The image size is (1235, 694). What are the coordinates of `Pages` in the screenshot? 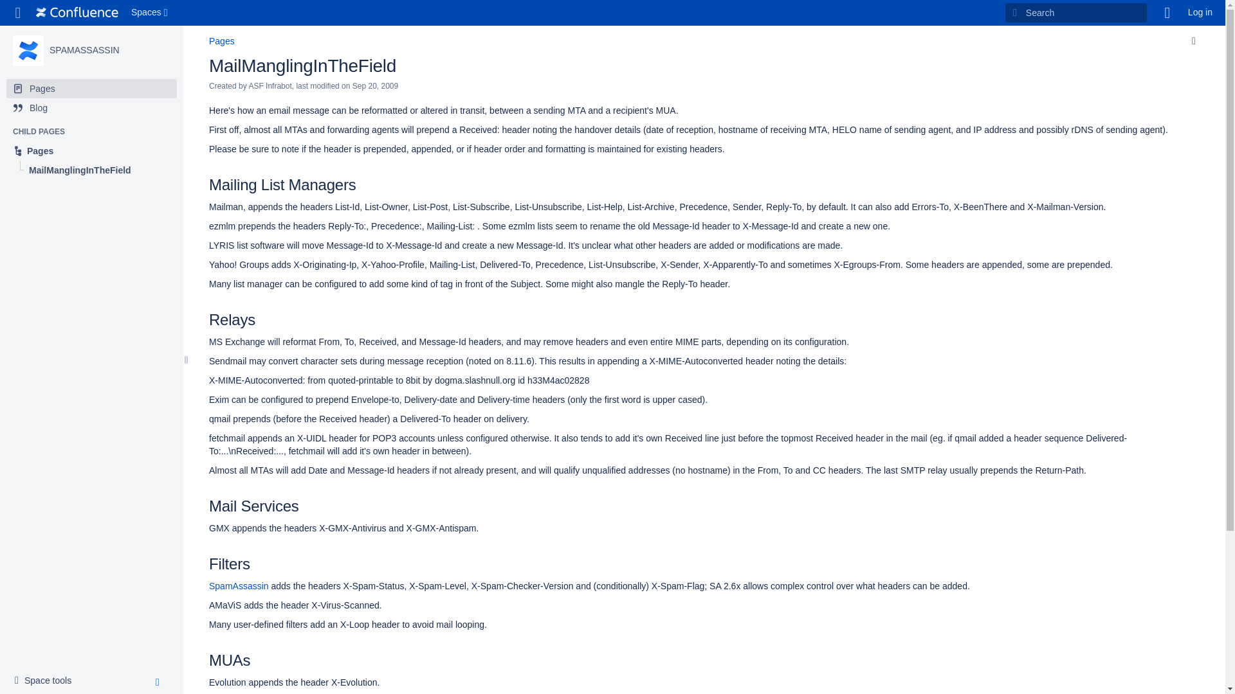 It's located at (91, 150).